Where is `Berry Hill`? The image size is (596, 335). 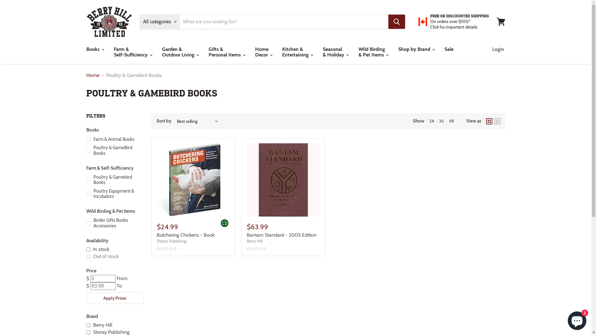
Berry Hill is located at coordinates (88, 325).